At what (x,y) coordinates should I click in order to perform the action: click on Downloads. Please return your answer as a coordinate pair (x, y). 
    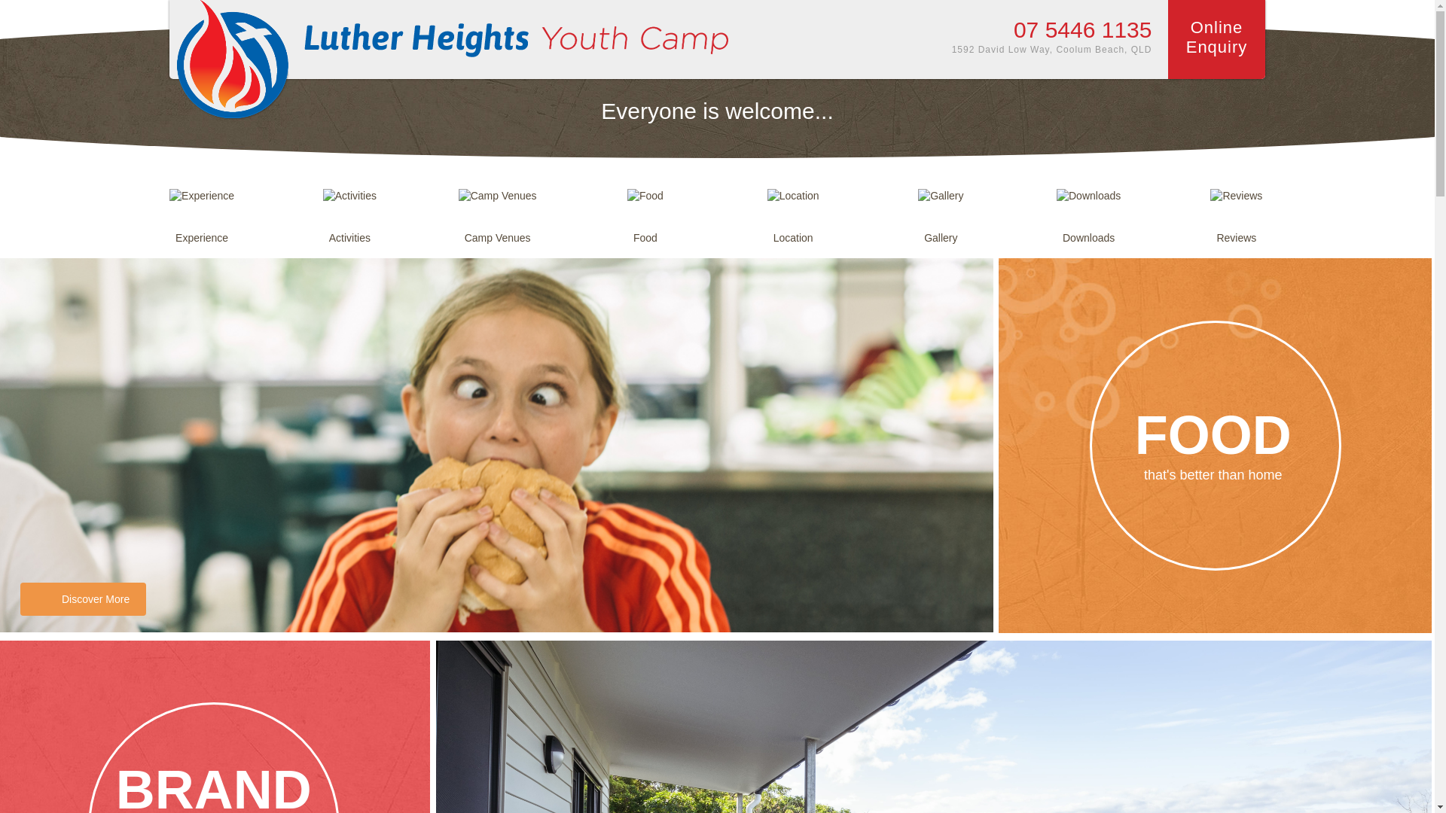
    Looking at the image, I should click on (1089, 198).